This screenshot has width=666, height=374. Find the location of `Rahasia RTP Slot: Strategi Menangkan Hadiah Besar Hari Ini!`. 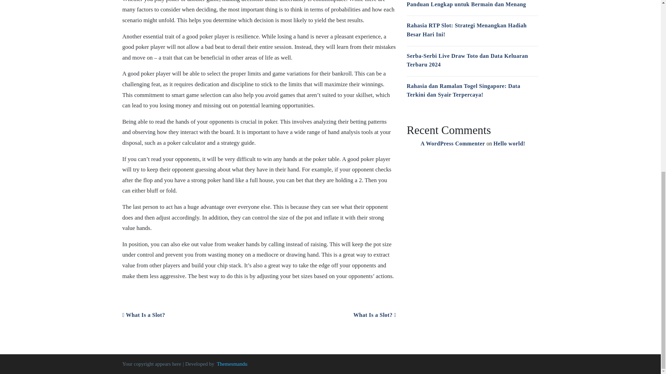

Rahasia RTP Slot: Strategi Menangkan Hadiah Besar Hari Ini! is located at coordinates (466, 30).